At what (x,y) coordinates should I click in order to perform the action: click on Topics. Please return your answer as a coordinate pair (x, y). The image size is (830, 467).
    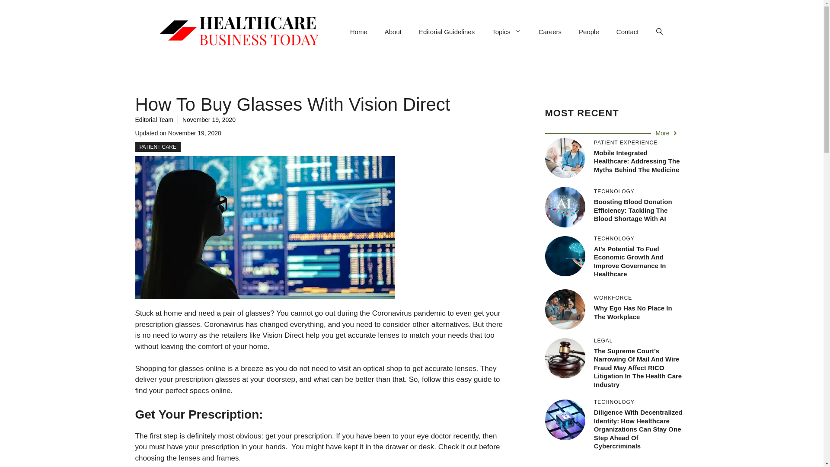
    Looking at the image, I should click on (507, 32).